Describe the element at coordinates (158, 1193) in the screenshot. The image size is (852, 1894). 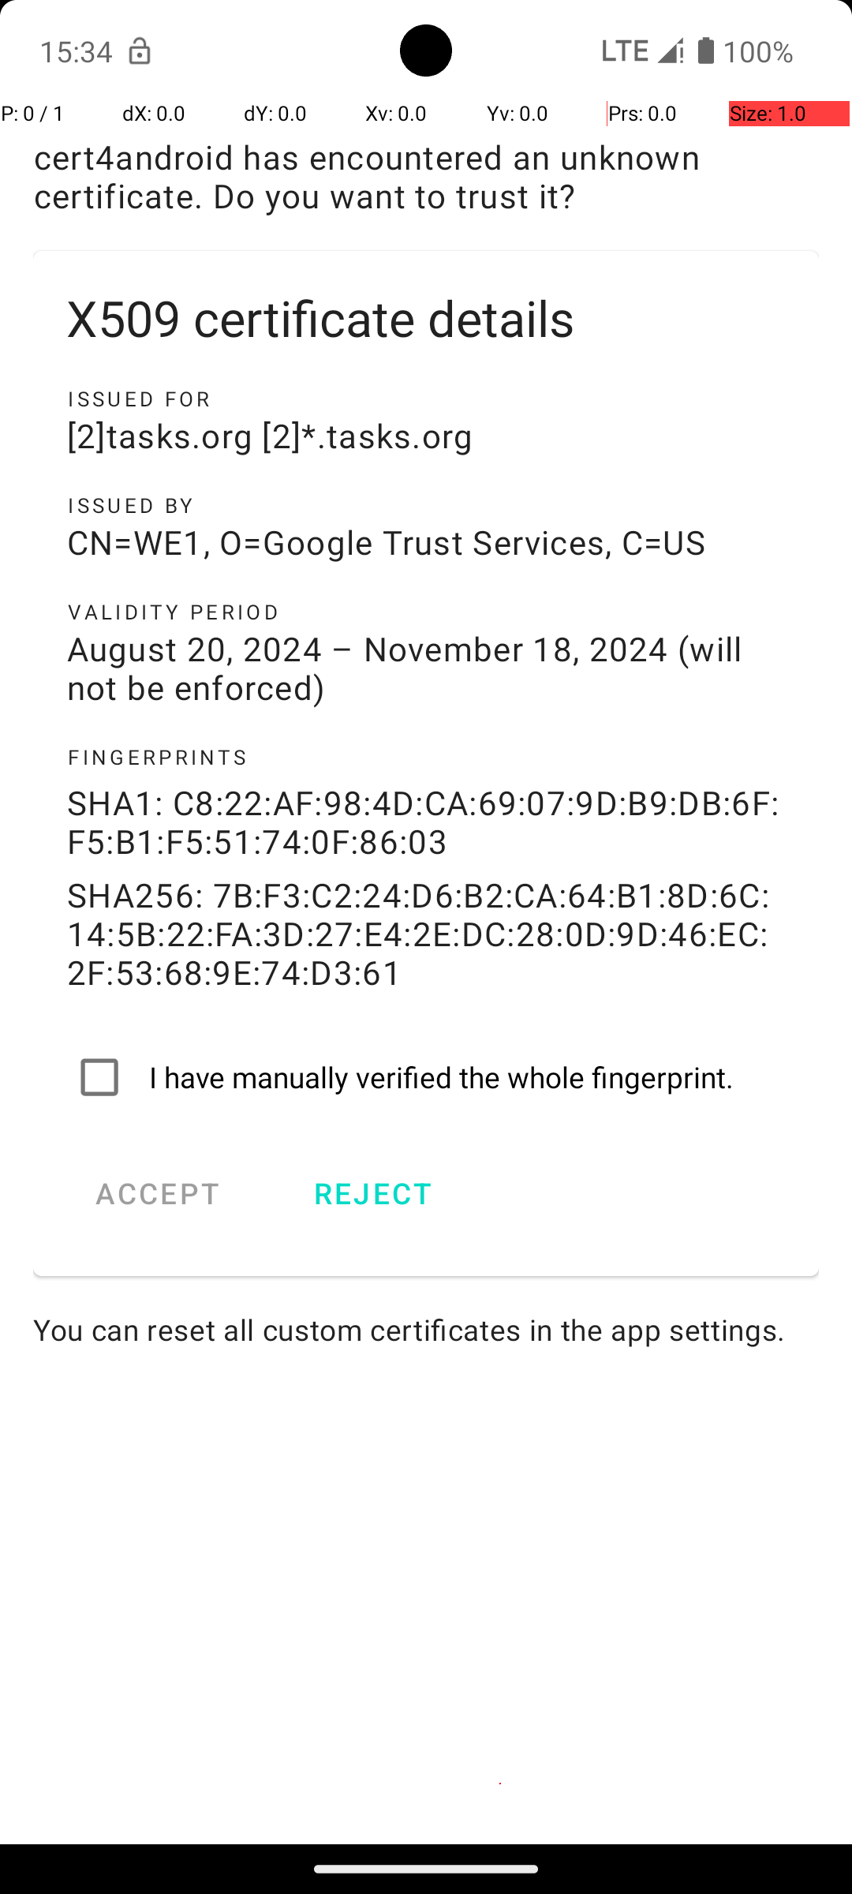
I see `ACCEPT` at that location.